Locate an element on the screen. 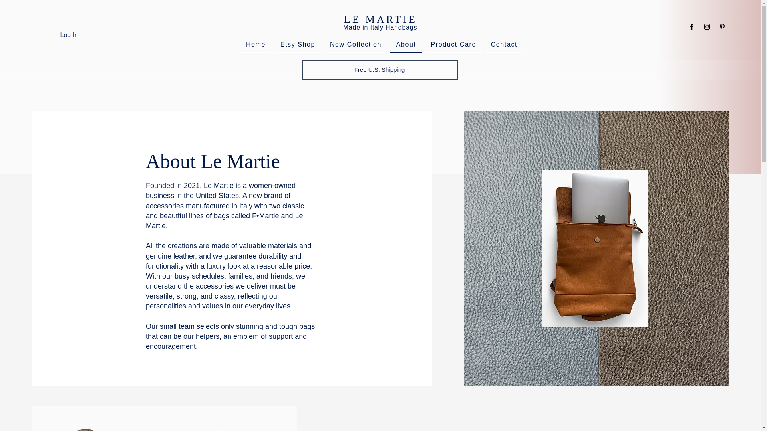 This screenshot has width=767, height=431. Log In is located at coordinates (69, 35).